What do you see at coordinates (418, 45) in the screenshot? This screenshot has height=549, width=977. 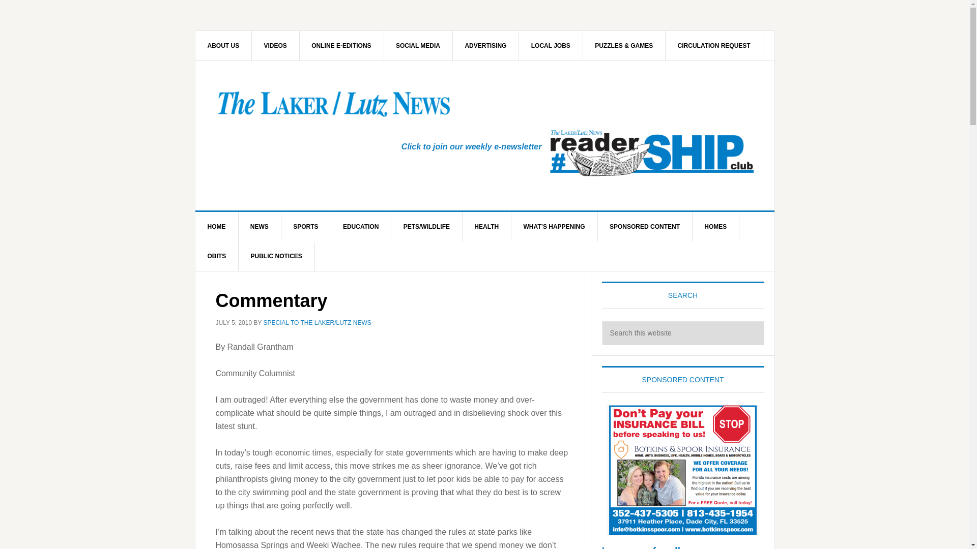 I see `SOCIAL MEDIA` at bounding box center [418, 45].